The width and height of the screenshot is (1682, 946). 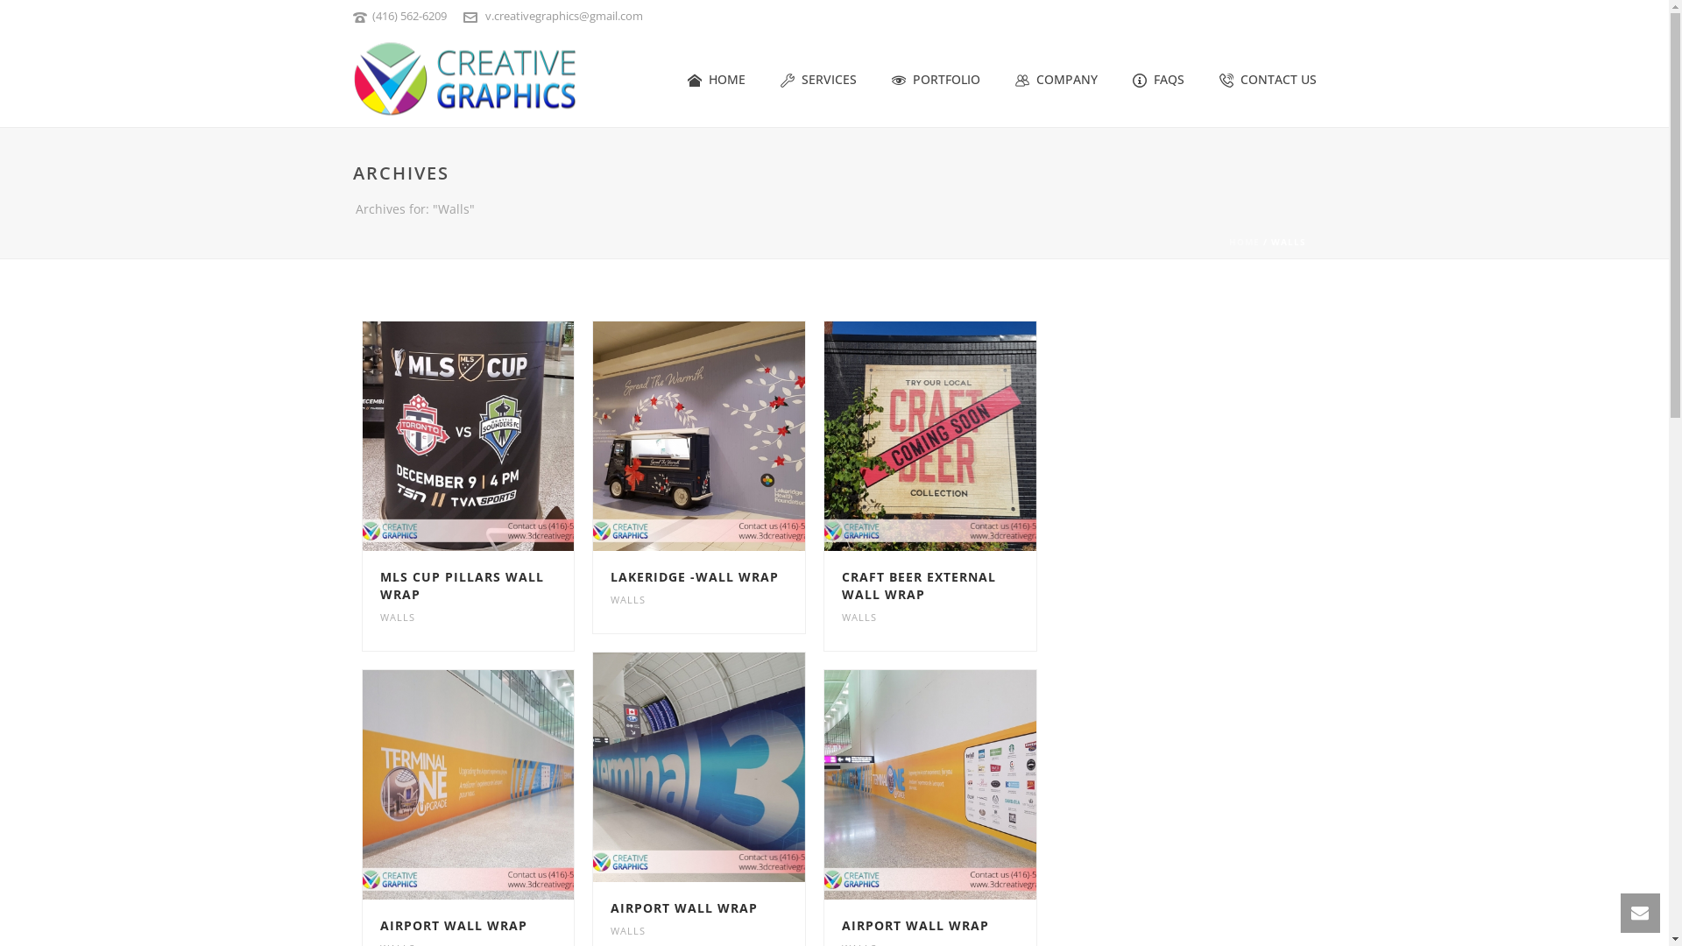 I want to click on Airport Wall Wrap, so click(x=930, y=785).